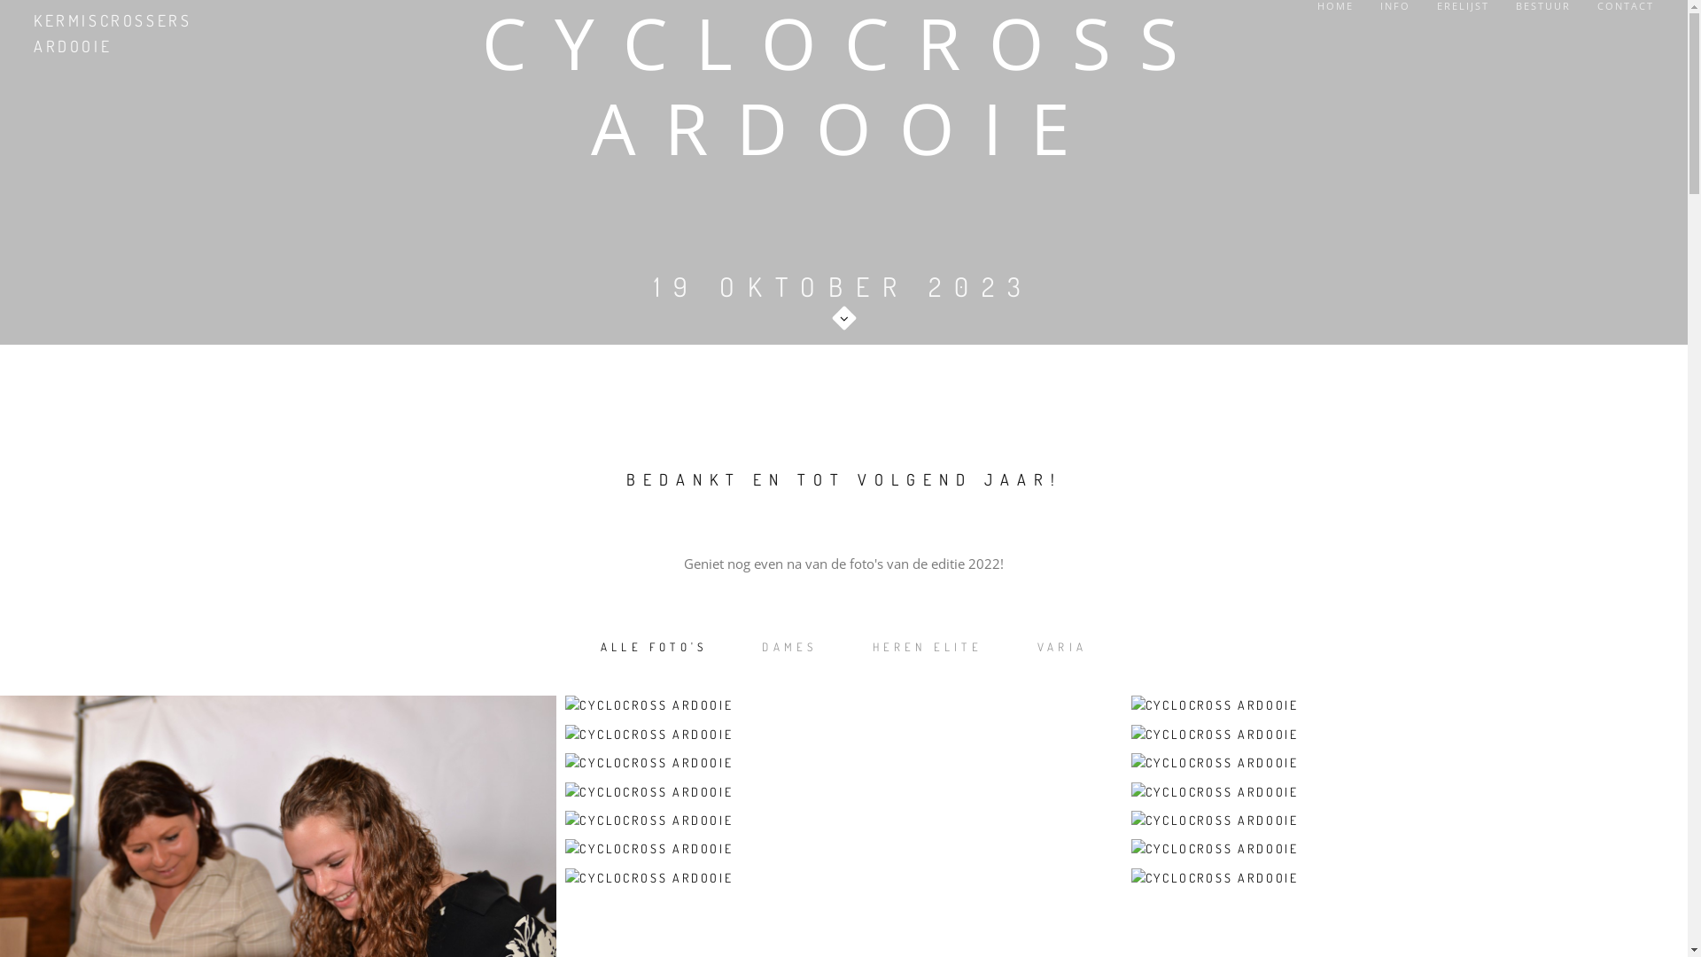  Describe the element at coordinates (1336, 6) in the screenshot. I see `HOME` at that location.